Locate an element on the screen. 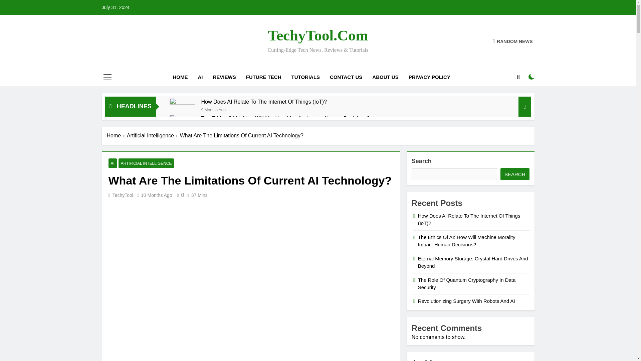  Home is located at coordinates (117, 136).